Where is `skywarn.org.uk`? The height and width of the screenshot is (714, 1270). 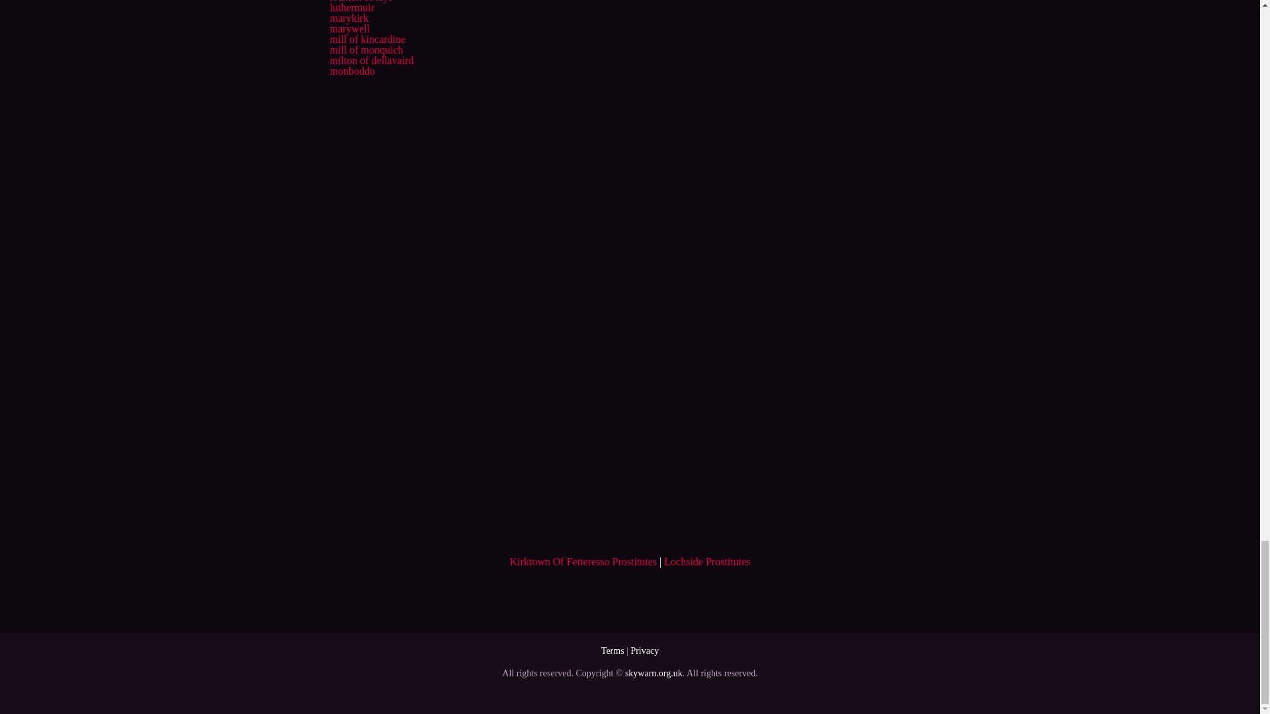
skywarn.org.uk is located at coordinates (654, 673).